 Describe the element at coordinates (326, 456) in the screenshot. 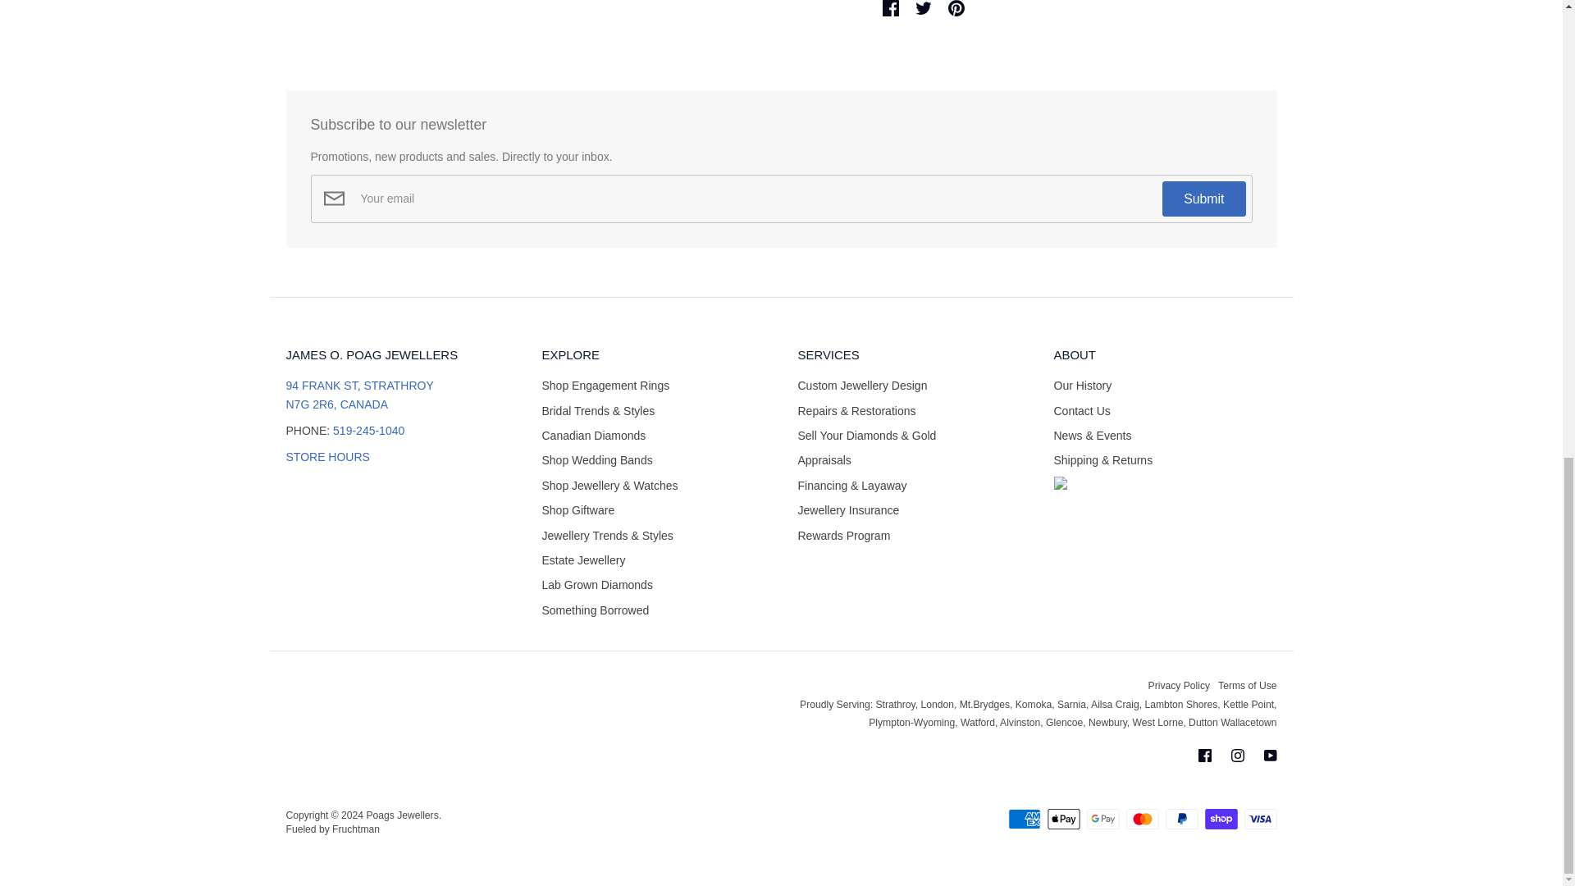

I see `Contact Us` at that location.